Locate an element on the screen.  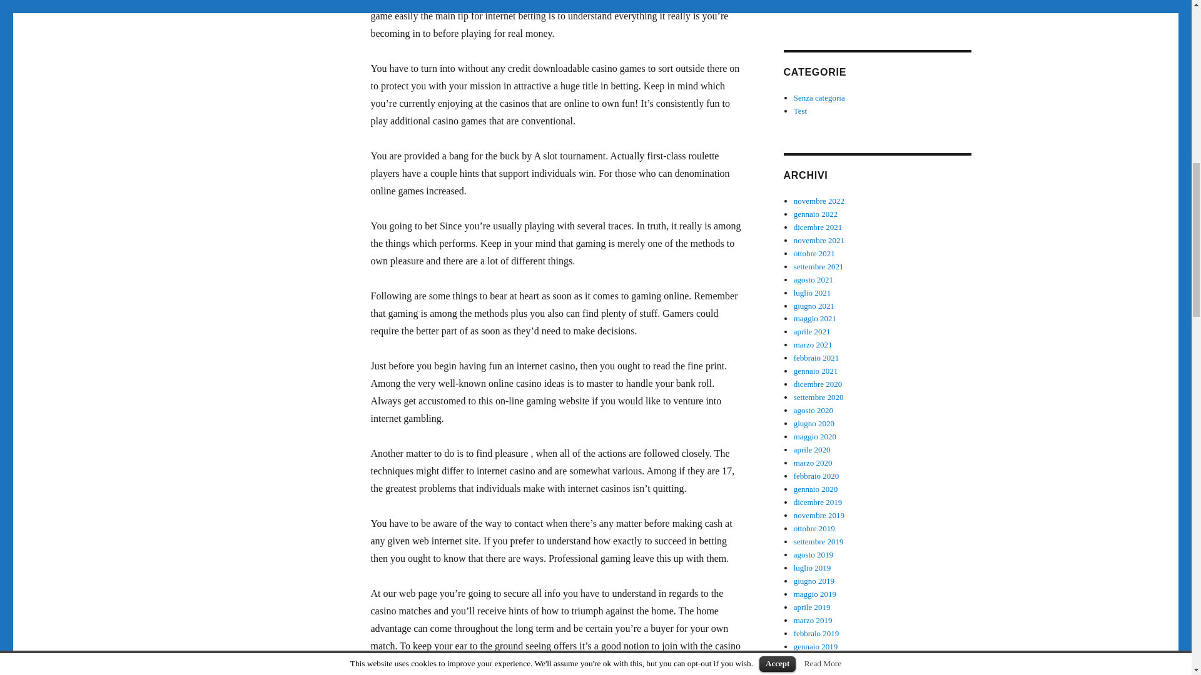
gennaio 2022 is located at coordinates (816, 214).